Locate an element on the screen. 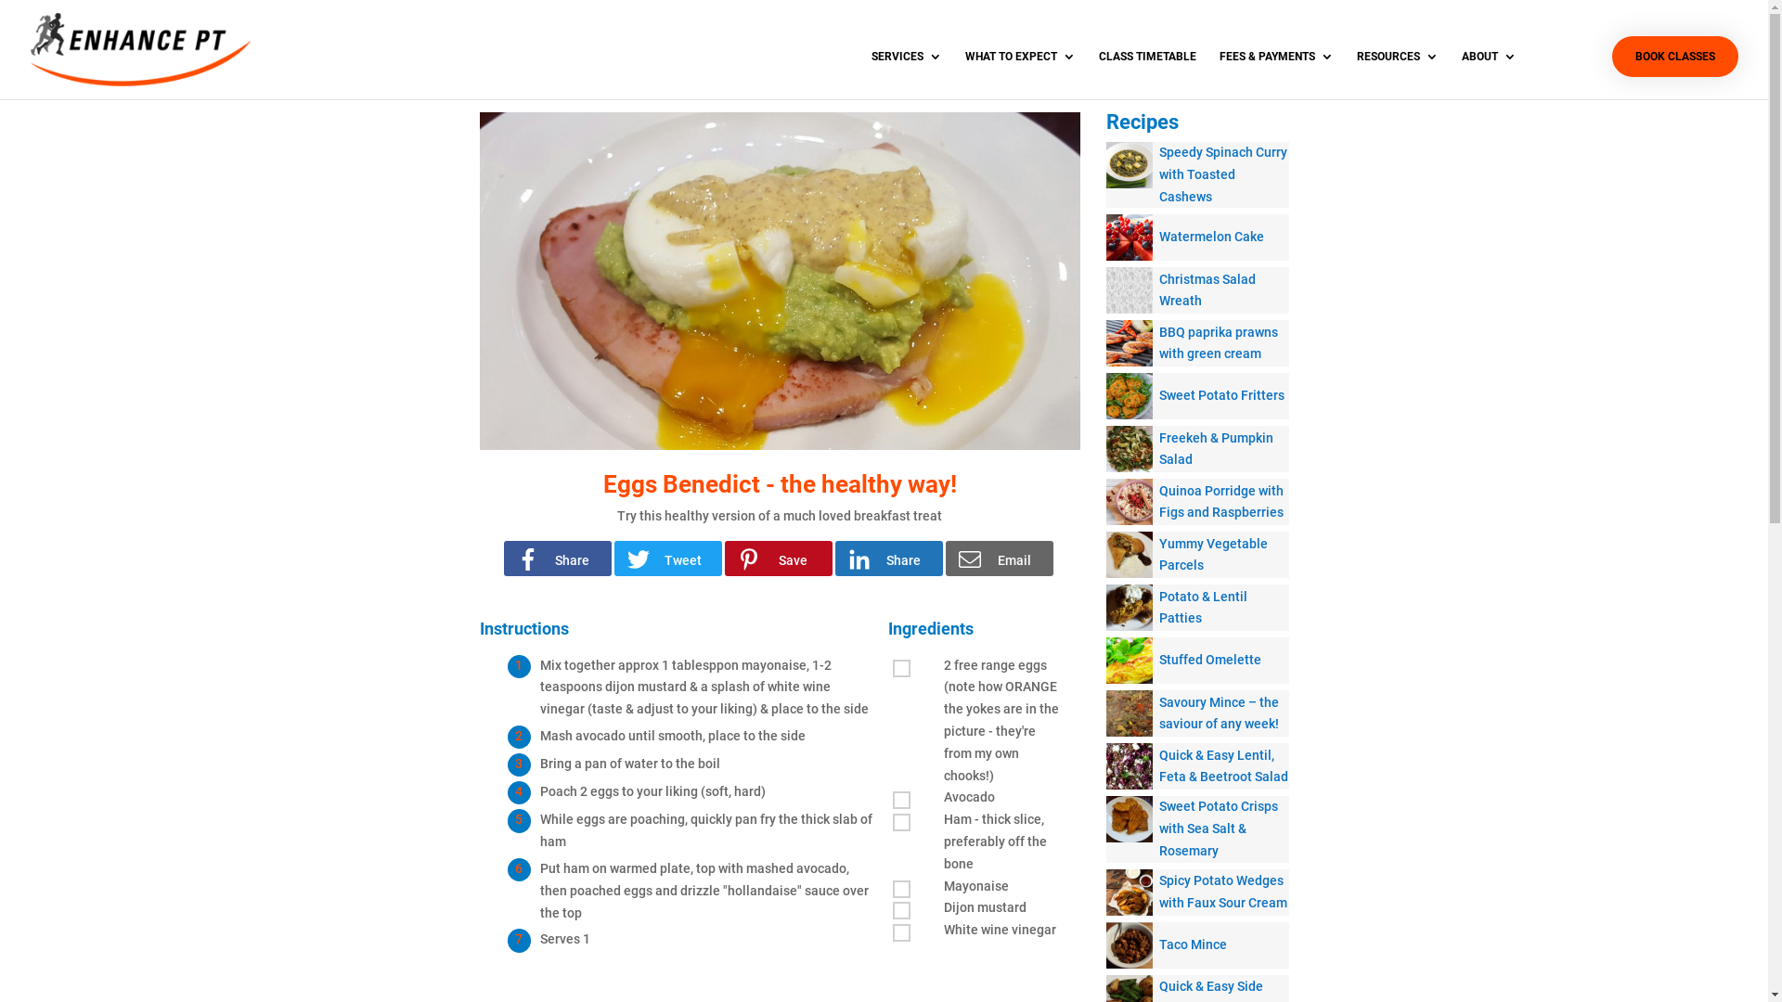 This screenshot has width=1782, height=1002. Taco Mince is located at coordinates (1197, 945).